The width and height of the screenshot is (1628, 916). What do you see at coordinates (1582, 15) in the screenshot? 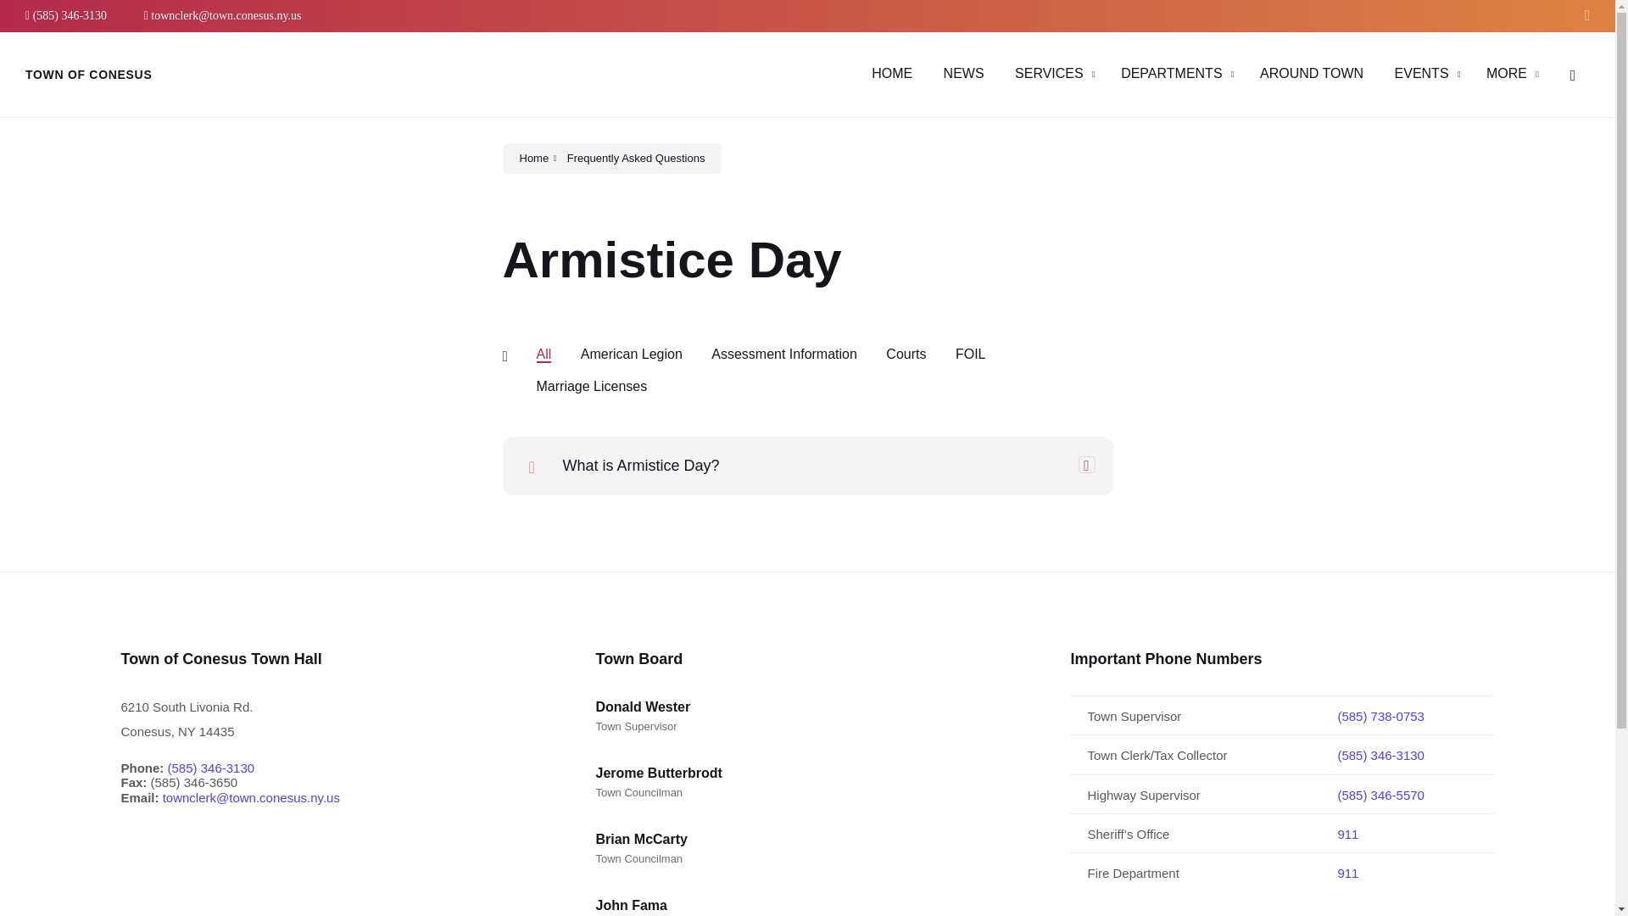
I see `Social Media Links` at bounding box center [1582, 15].